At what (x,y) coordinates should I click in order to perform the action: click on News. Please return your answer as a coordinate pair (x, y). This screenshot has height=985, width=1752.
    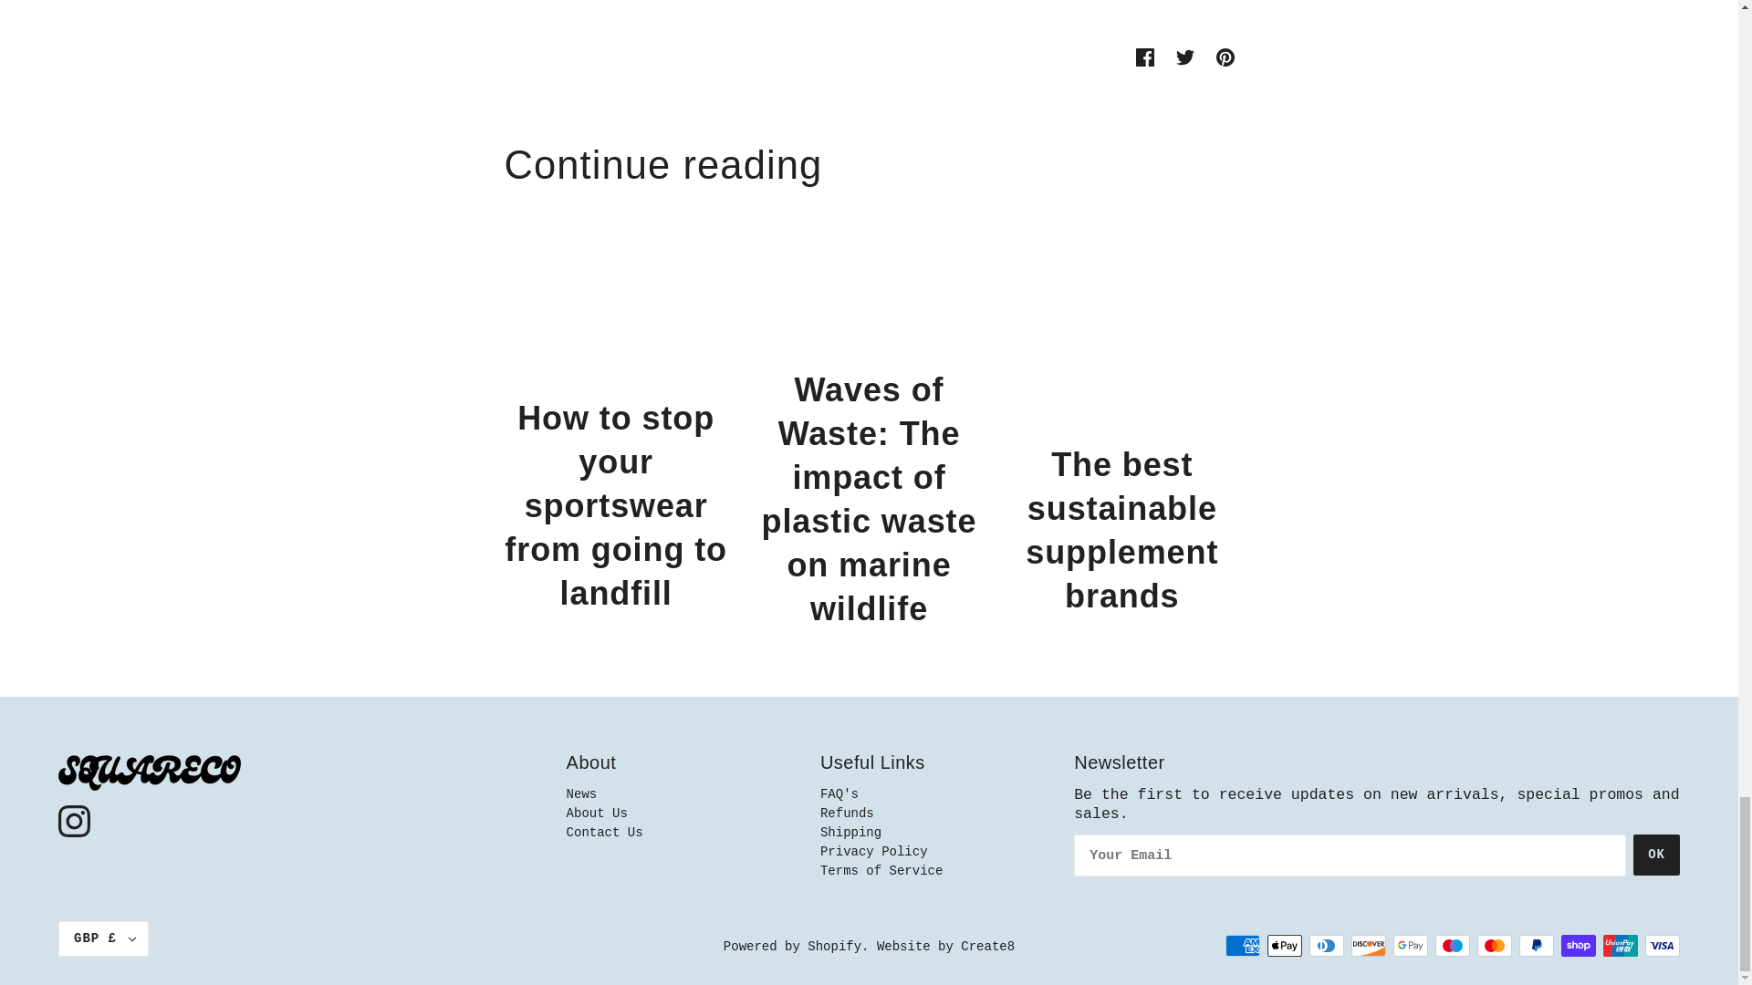
    Looking at the image, I should click on (581, 793).